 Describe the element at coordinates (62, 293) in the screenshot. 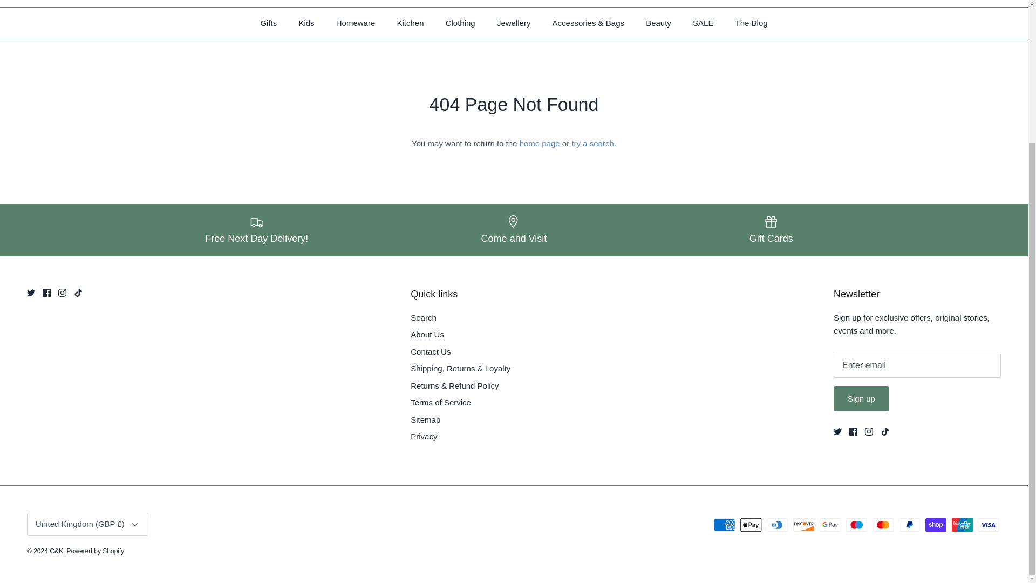

I see `Instagram` at that location.